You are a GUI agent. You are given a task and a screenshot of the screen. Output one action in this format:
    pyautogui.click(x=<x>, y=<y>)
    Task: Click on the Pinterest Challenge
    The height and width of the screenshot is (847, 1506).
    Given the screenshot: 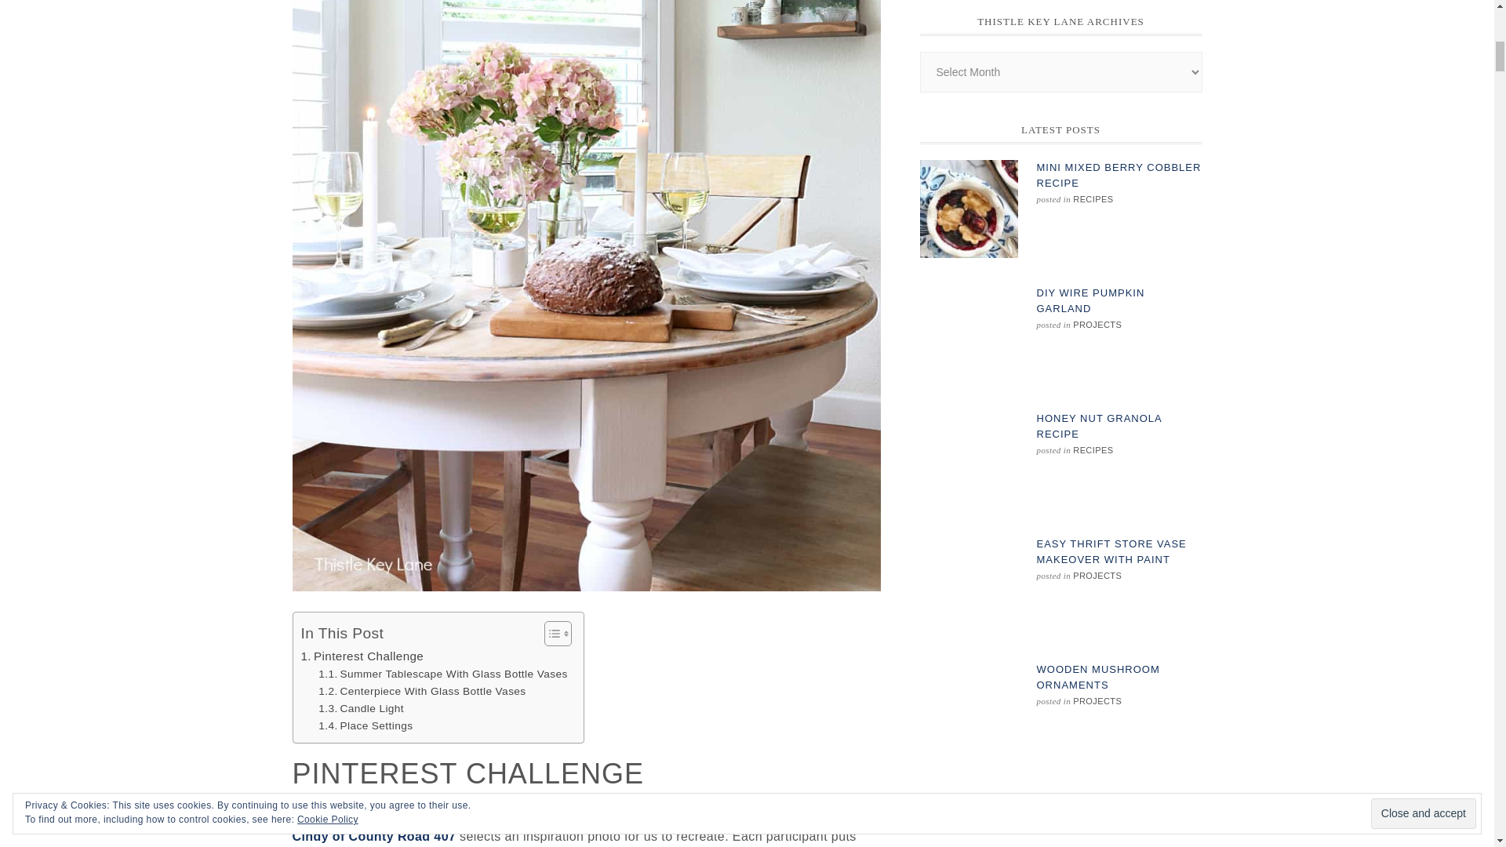 What is the action you would take?
    pyautogui.click(x=362, y=656)
    